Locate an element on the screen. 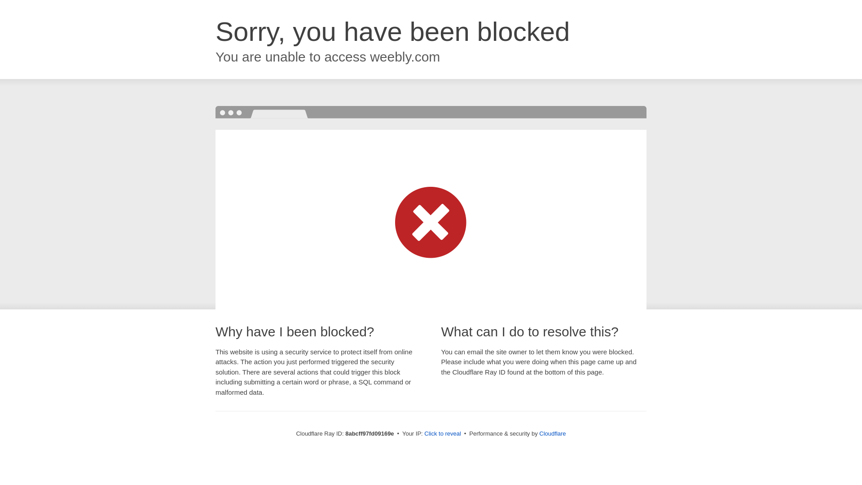 The image size is (862, 485). Click to reveal is located at coordinates (443, 434).